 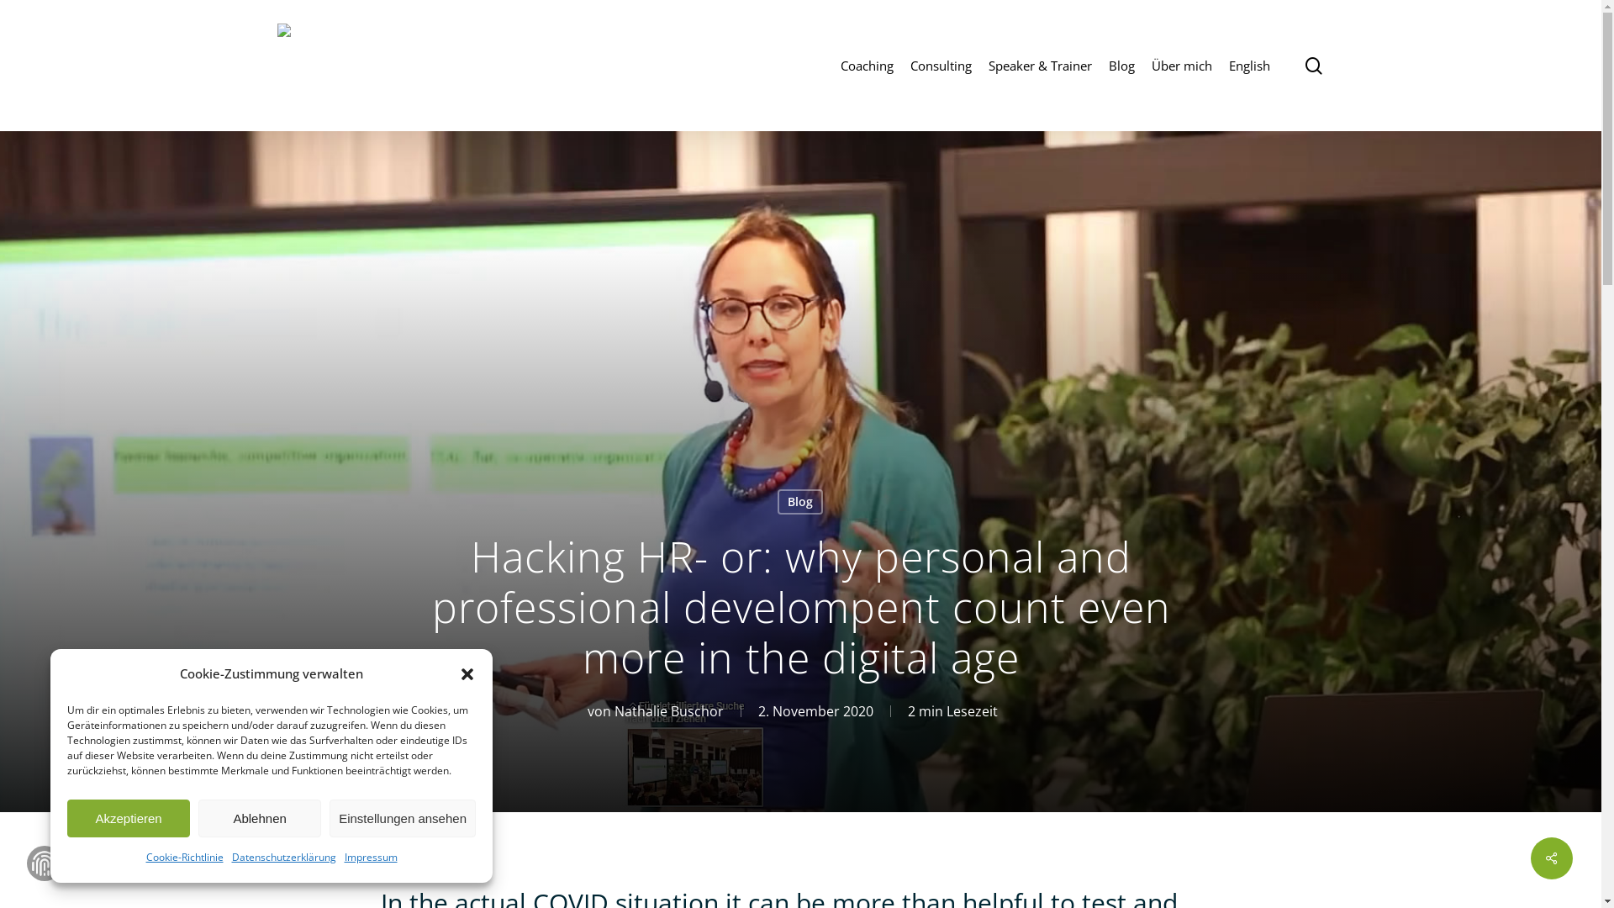 What do you see at coordinates (868, 66) in the screenshot?
I see `Coaching` at bounding box center [868, 66].